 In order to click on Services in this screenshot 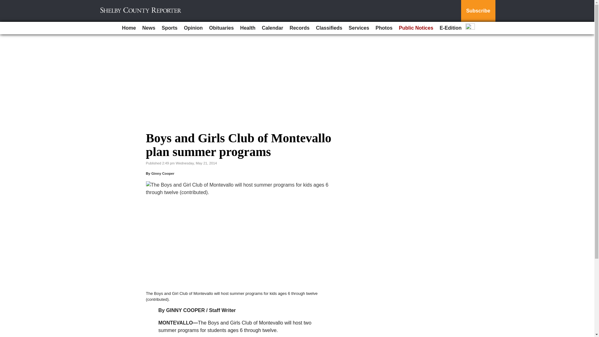, I will do `click(359, 28)`.